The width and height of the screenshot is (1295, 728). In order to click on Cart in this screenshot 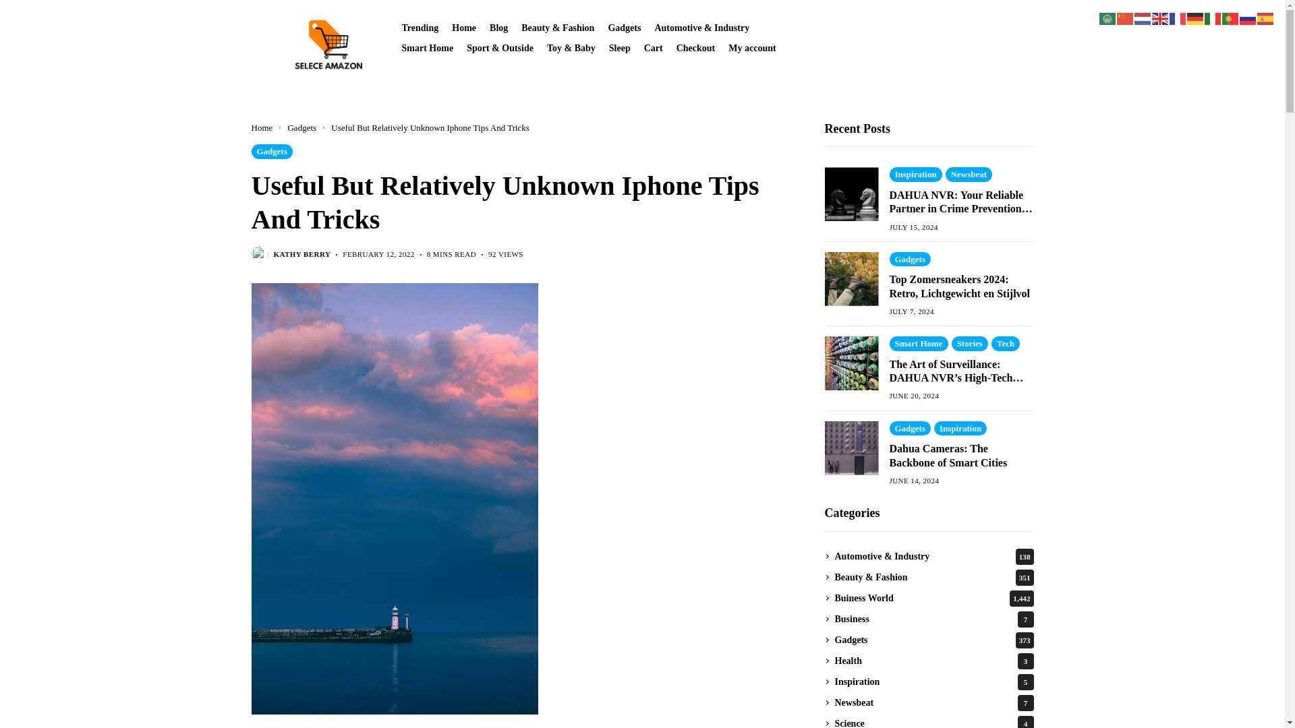, I will do `click(653, 47)`.